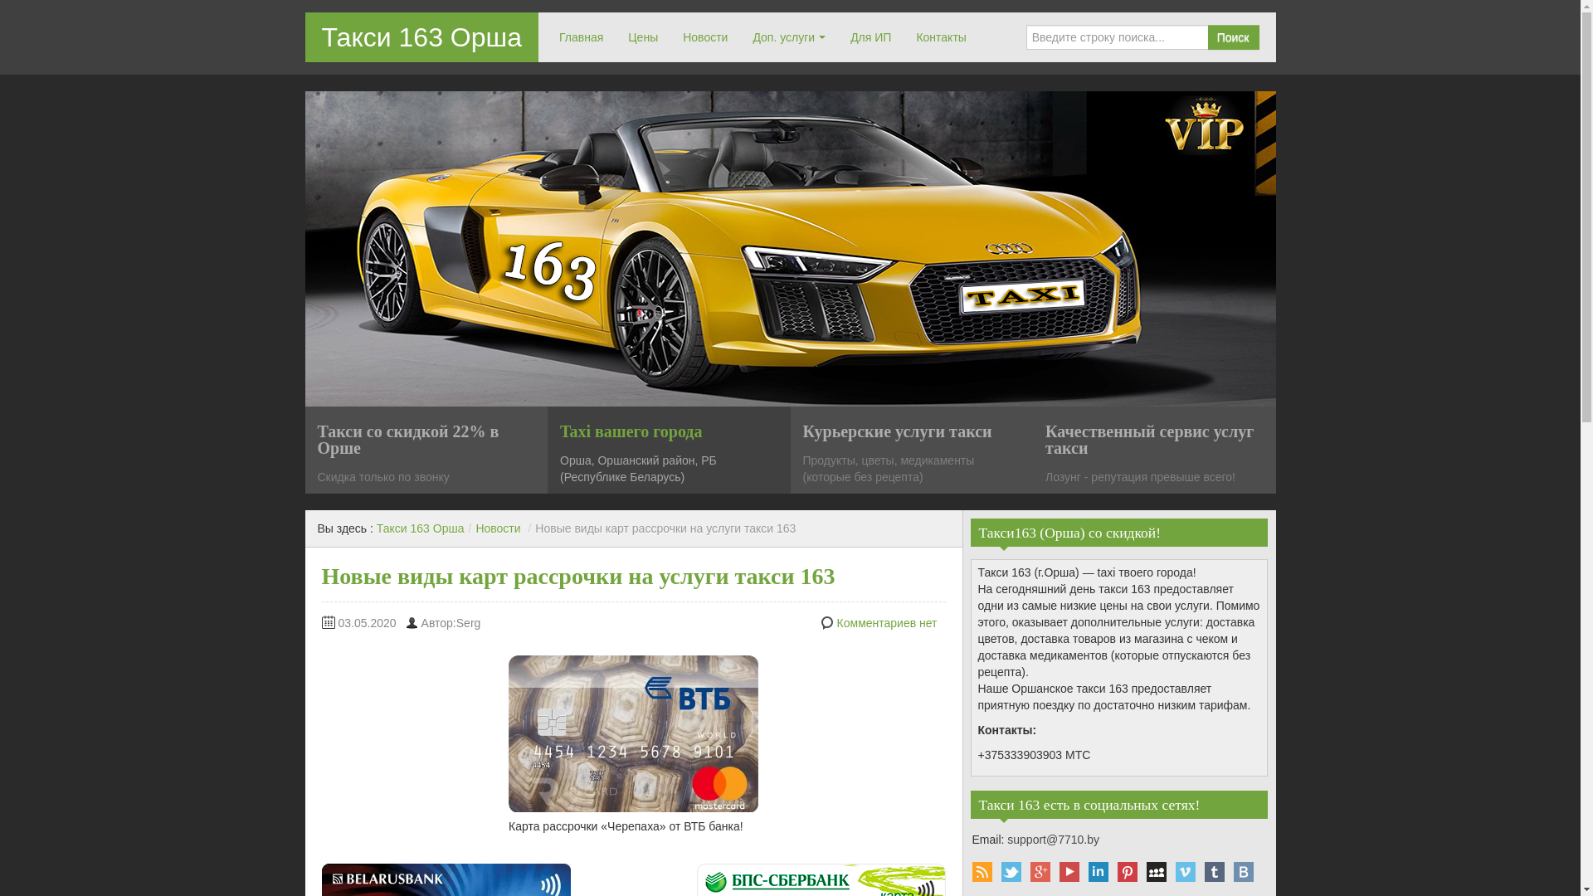  What do you see at coordinates (1127, 871) in the screenshot?
I see `Pinterest` at bounding box center [1127, 871].